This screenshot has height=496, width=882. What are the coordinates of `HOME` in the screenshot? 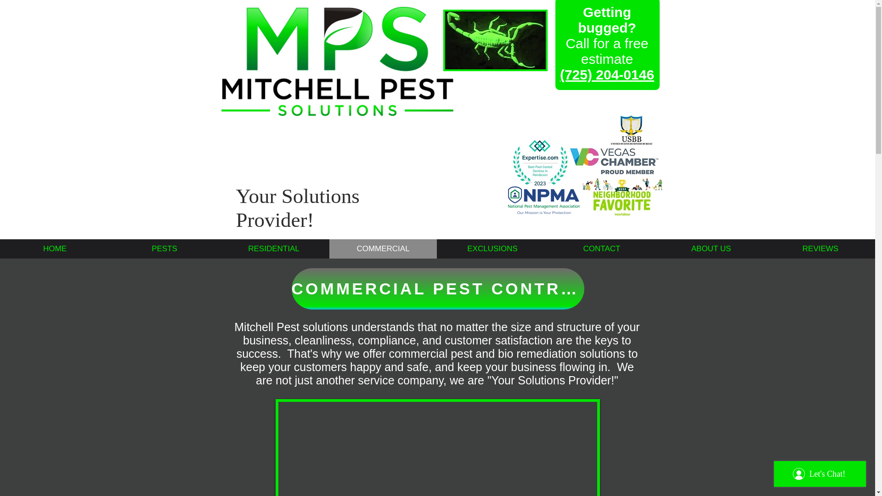 It's located at (54, 248).